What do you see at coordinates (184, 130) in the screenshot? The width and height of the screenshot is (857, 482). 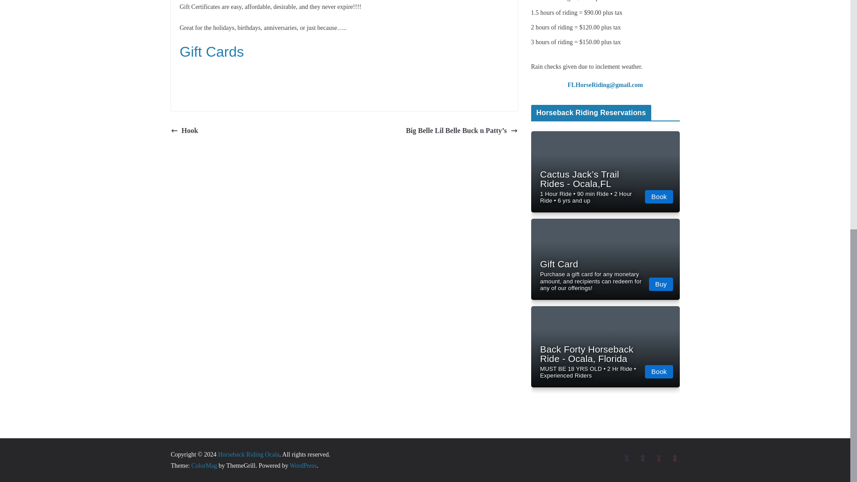 I see `Hook` at bounding box center [184, 130].